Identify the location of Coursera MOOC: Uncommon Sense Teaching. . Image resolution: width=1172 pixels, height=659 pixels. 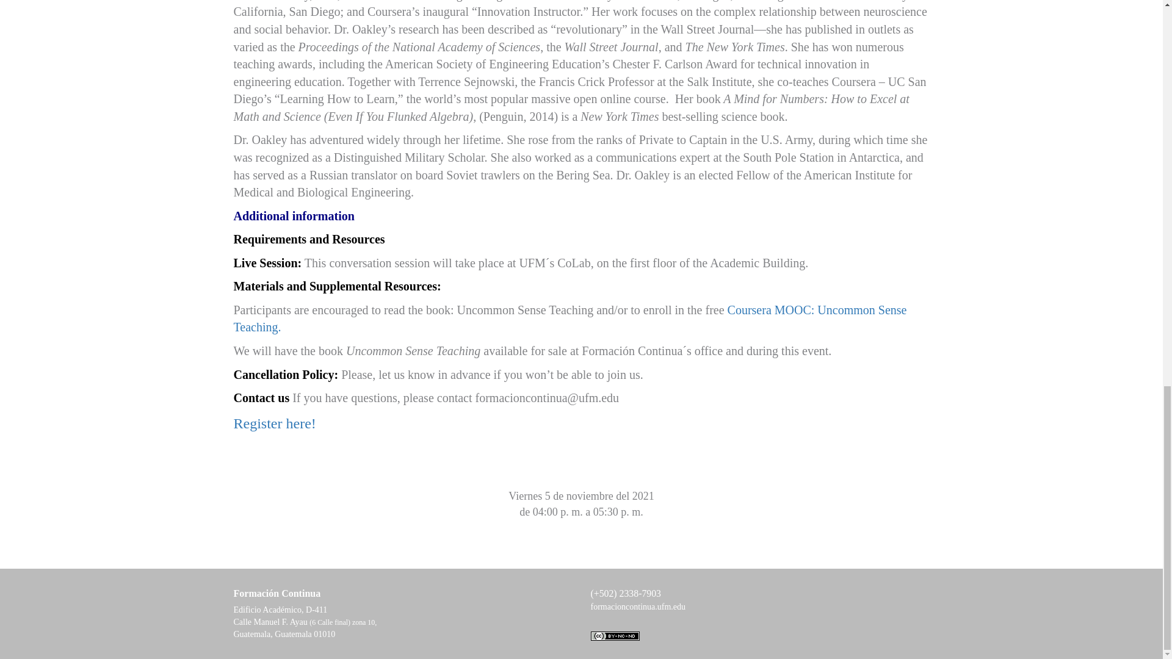
(570, 319).